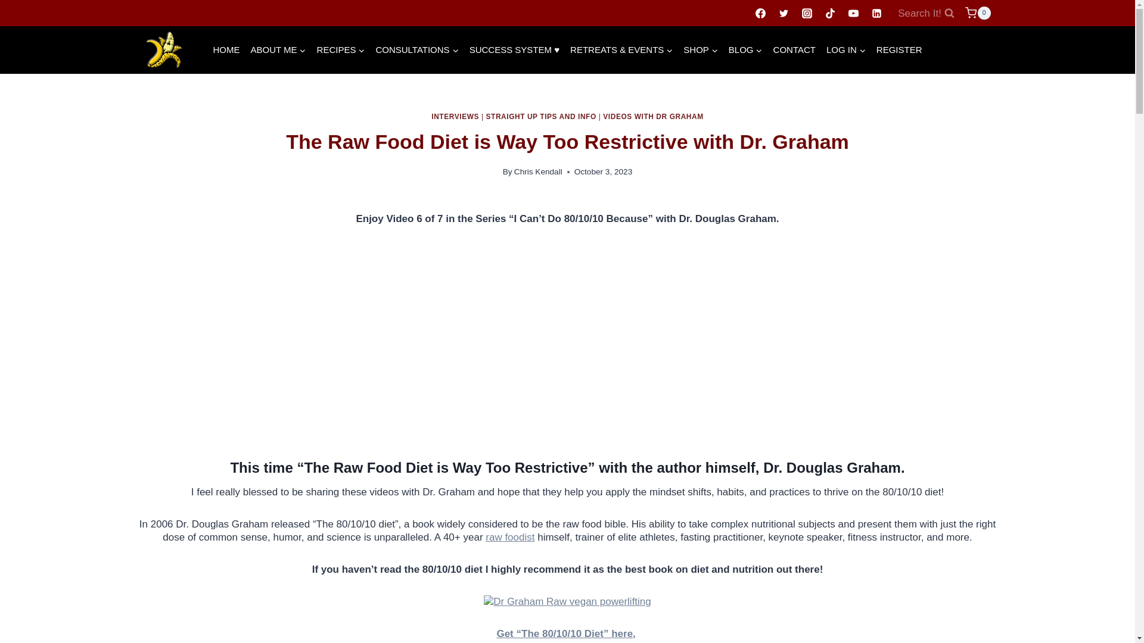  I want to click on YouTube video player, so click(567, 338).